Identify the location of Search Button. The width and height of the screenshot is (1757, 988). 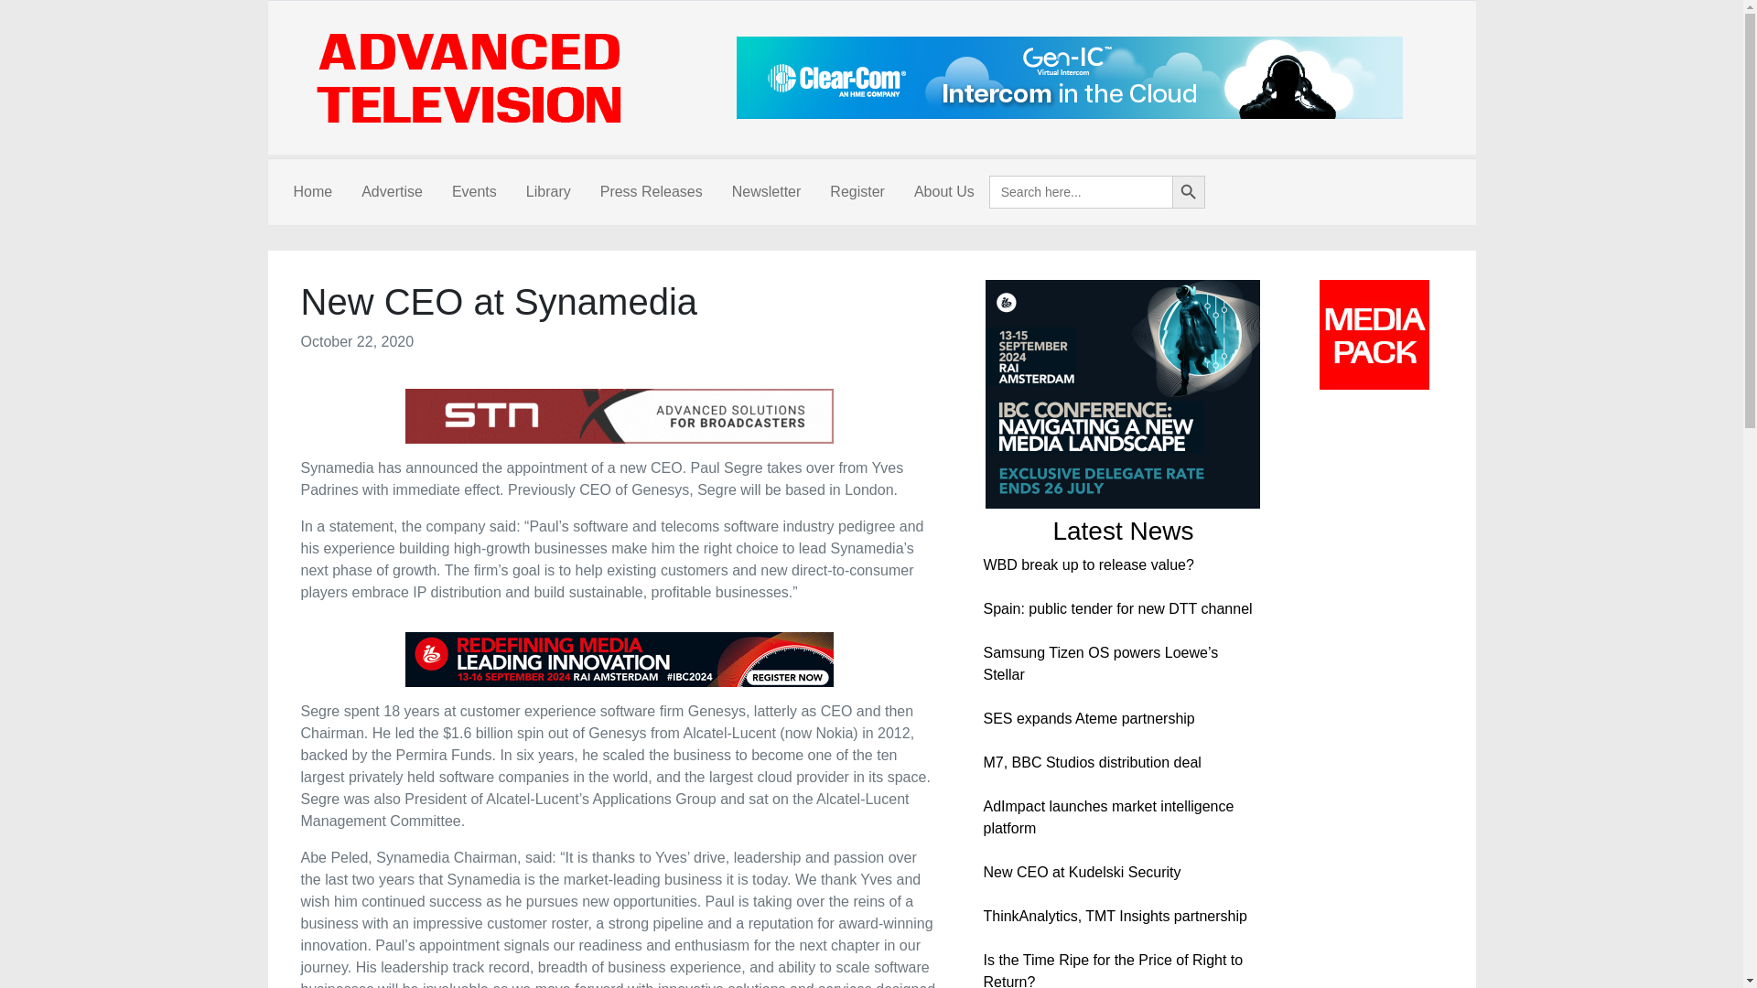
(1188, 192).